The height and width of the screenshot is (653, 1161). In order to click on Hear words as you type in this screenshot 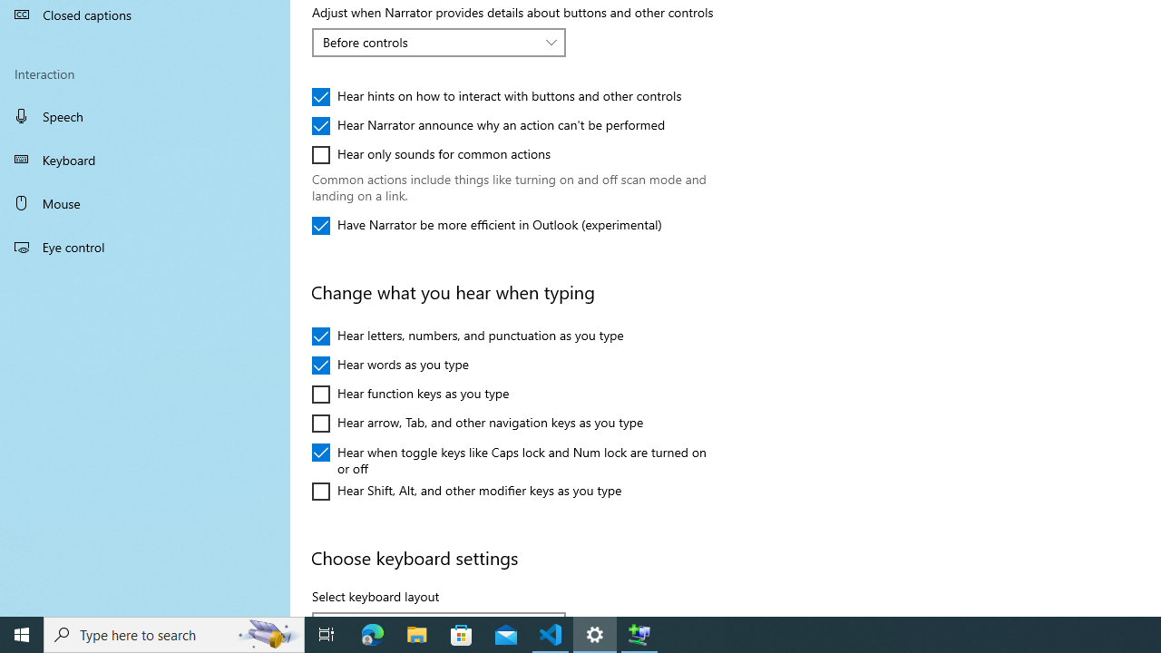, I will do `click(390, 365)`.